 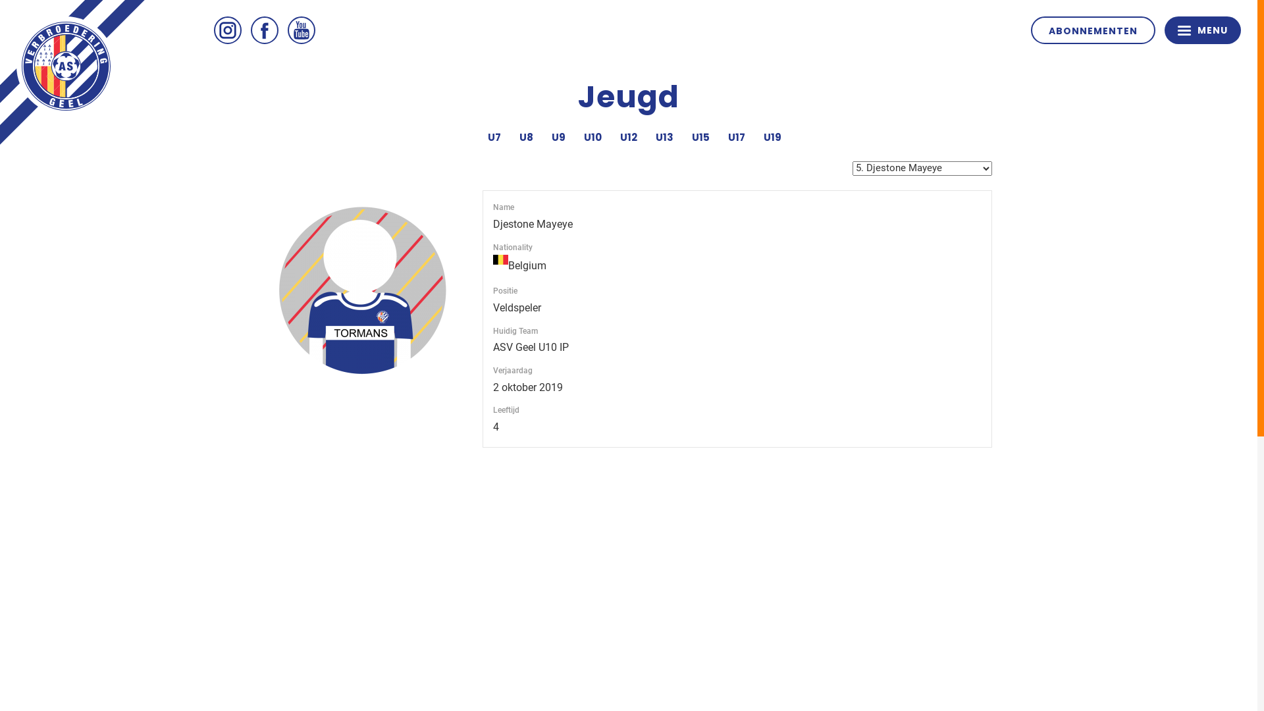 I want to click on Instagram, so click(x=228, y=30).